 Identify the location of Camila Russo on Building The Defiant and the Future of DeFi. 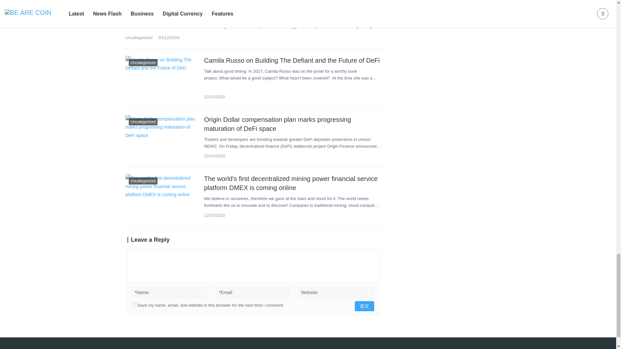
(292, 60).